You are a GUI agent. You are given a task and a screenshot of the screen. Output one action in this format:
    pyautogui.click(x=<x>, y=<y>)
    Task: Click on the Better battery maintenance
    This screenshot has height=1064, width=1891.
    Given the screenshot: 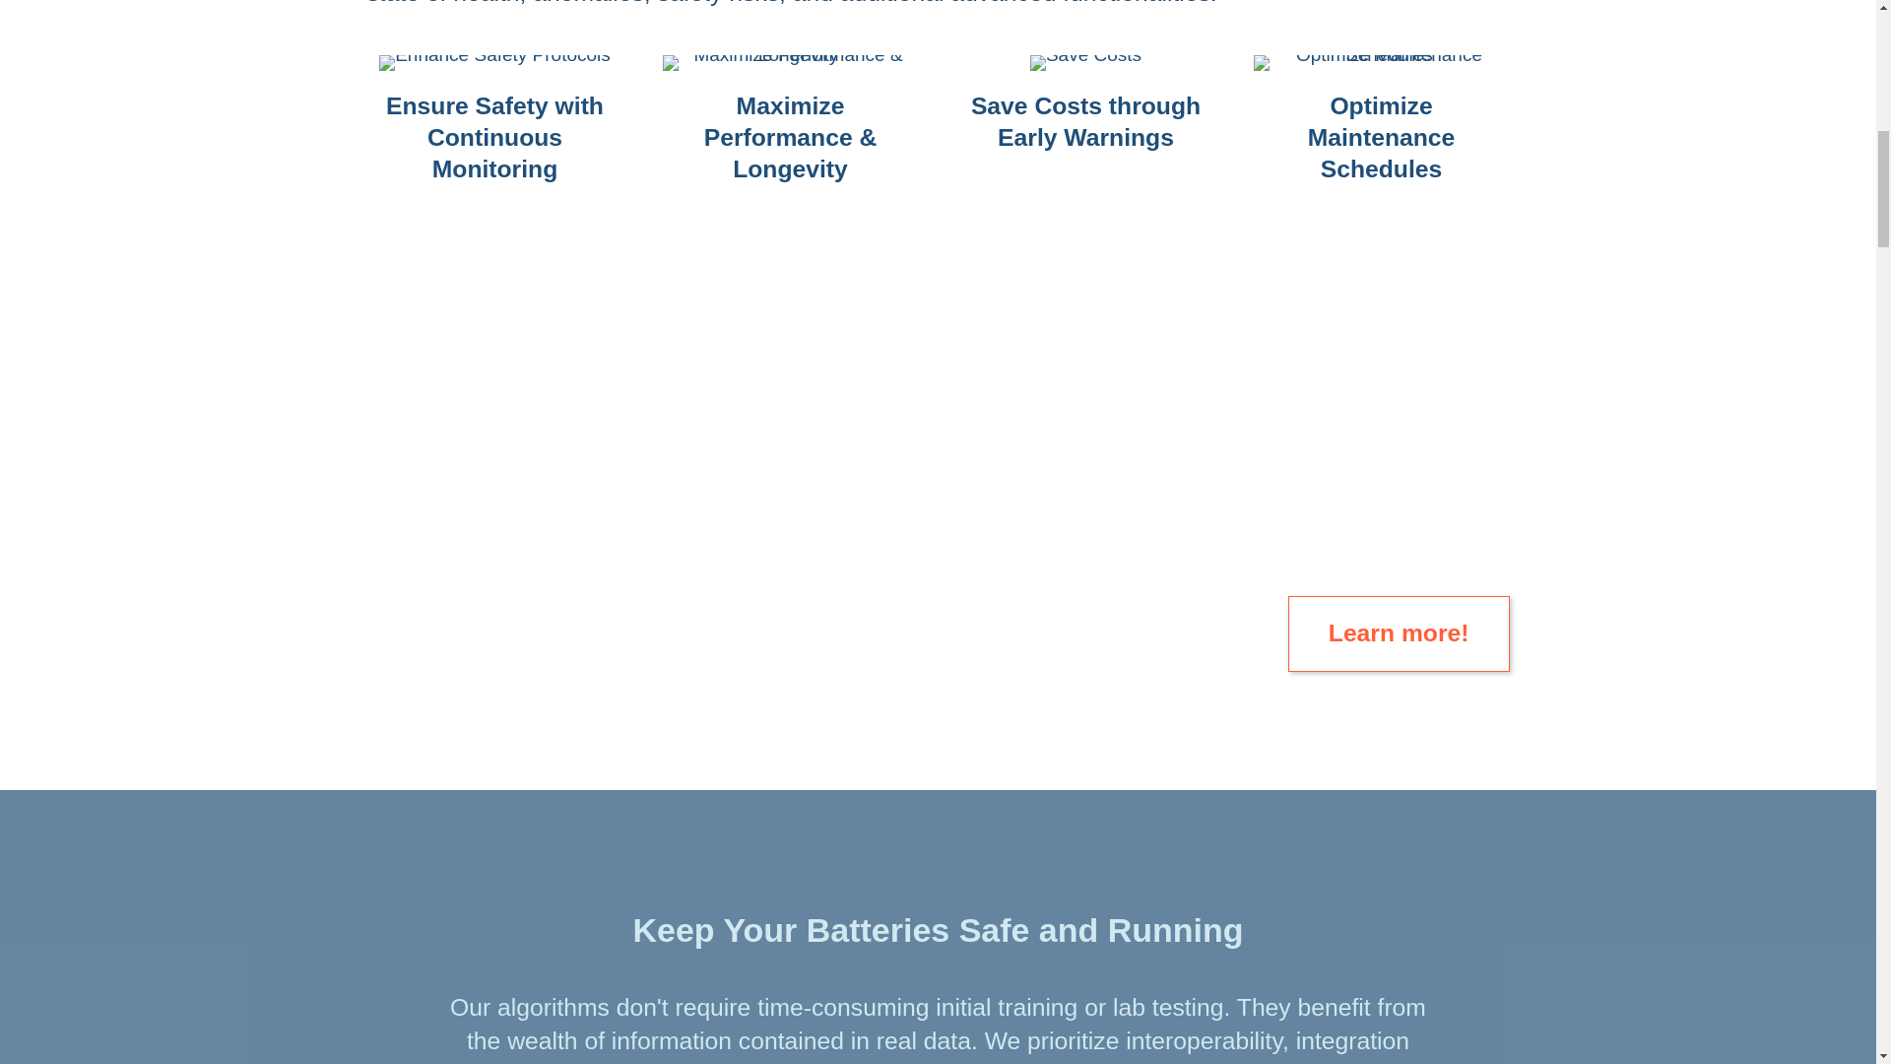 What is the action you would take?
    pyautogui.click(x=1381, y=63)
    